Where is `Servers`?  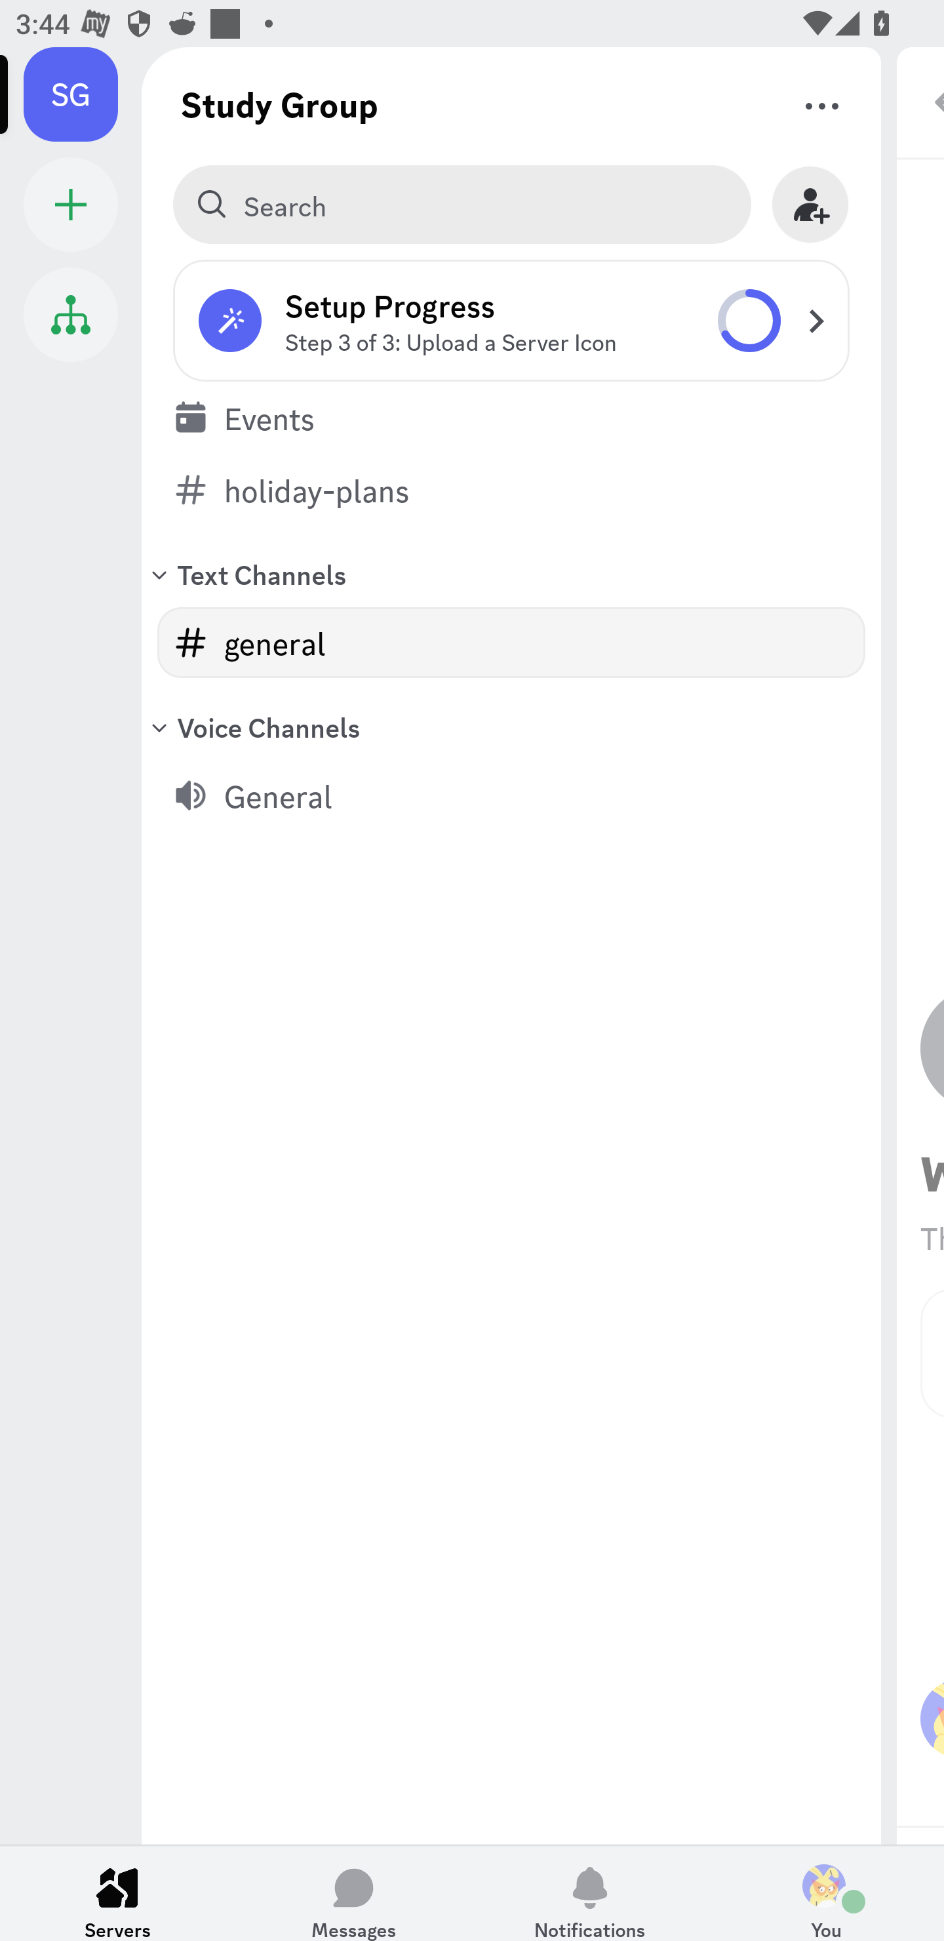
Servers is located at coordinates (118, 1893).